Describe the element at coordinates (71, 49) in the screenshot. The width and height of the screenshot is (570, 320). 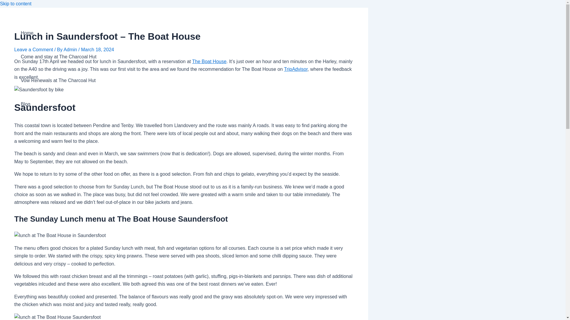
I see `Admin` at that location.